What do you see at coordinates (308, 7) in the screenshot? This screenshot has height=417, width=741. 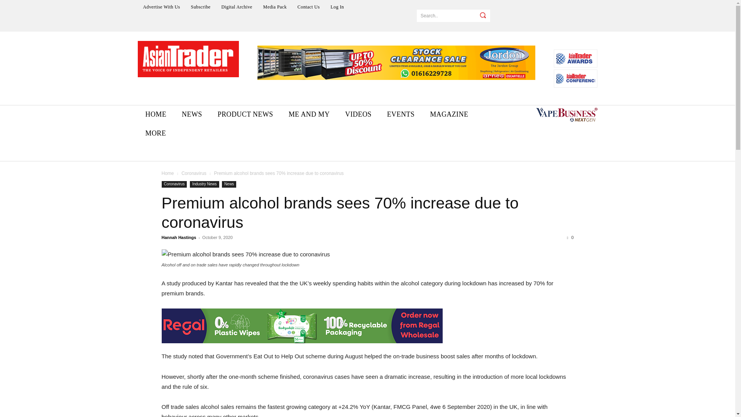 I see `Contact Us` at bounding box center [308, 7].